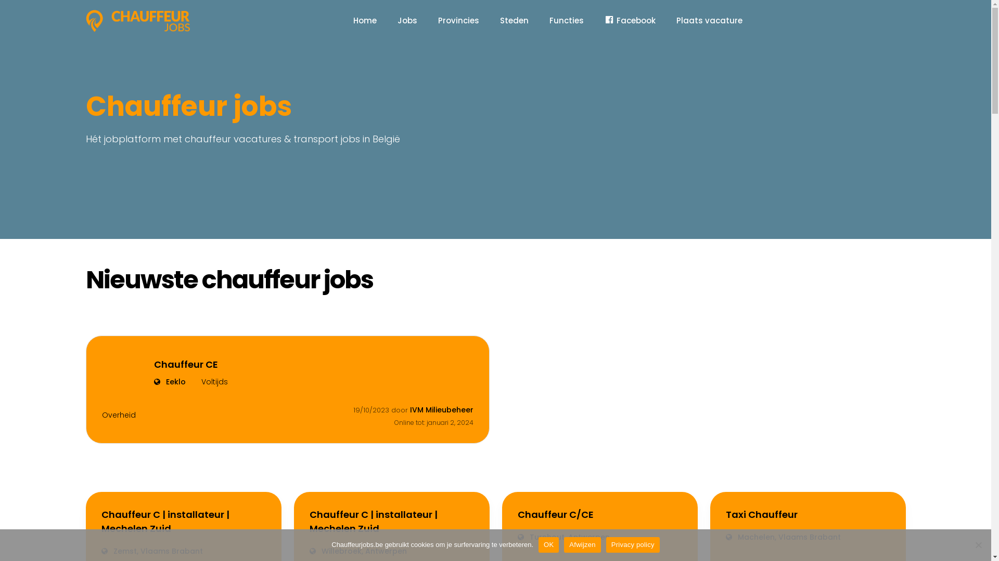  Describe the element at coordinates (183, 522) in the screenshot. I see `Chauffeur C | installateur | Mechelen Zuid` at that location.